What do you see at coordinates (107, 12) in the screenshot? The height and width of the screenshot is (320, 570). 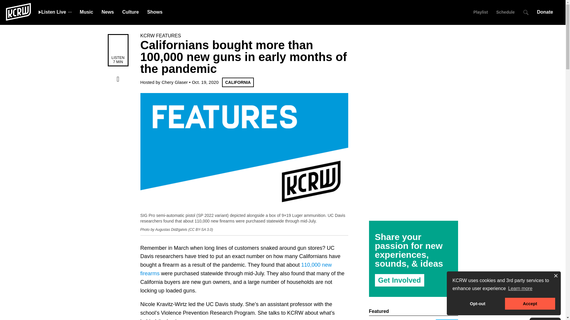 I see `News` at bounding box center [107, 12].